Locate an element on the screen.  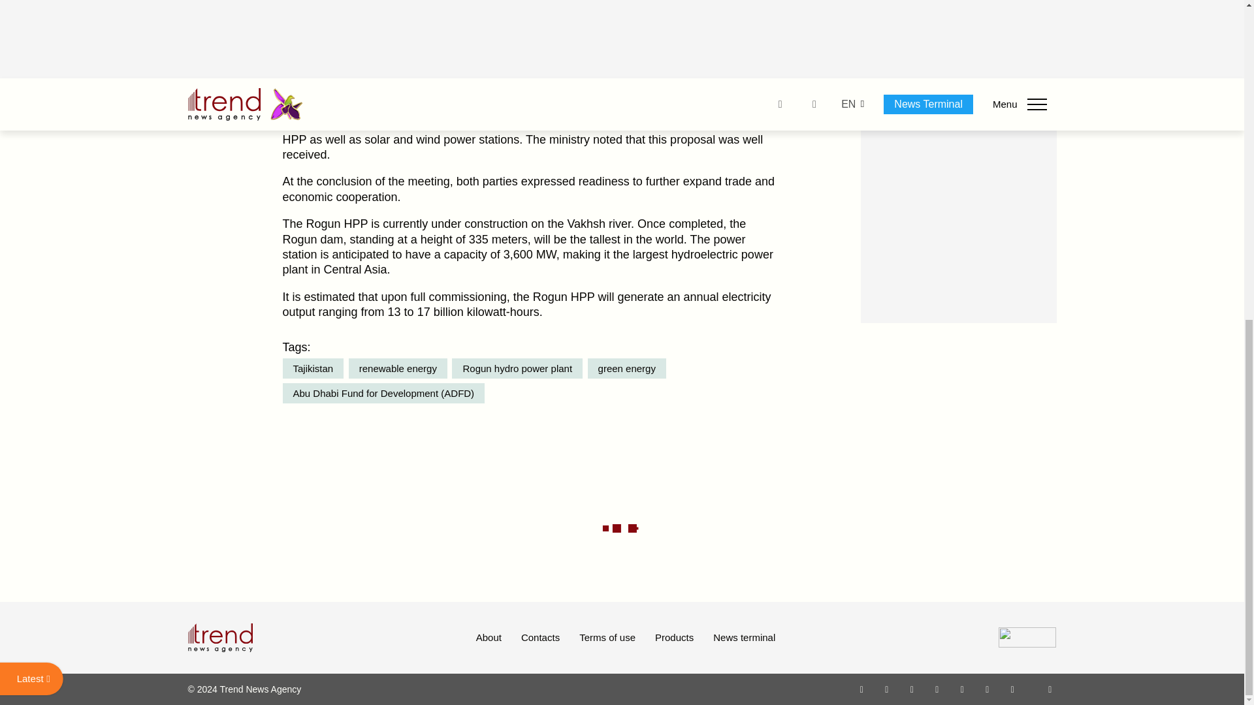
LinkedIn is located at coordinates (988, 689).